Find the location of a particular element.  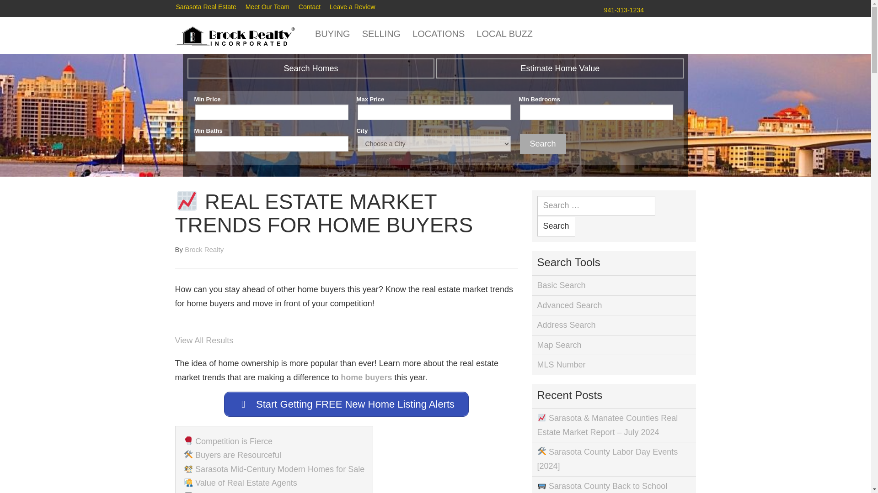

Locations is located at coordinates (438, 34).